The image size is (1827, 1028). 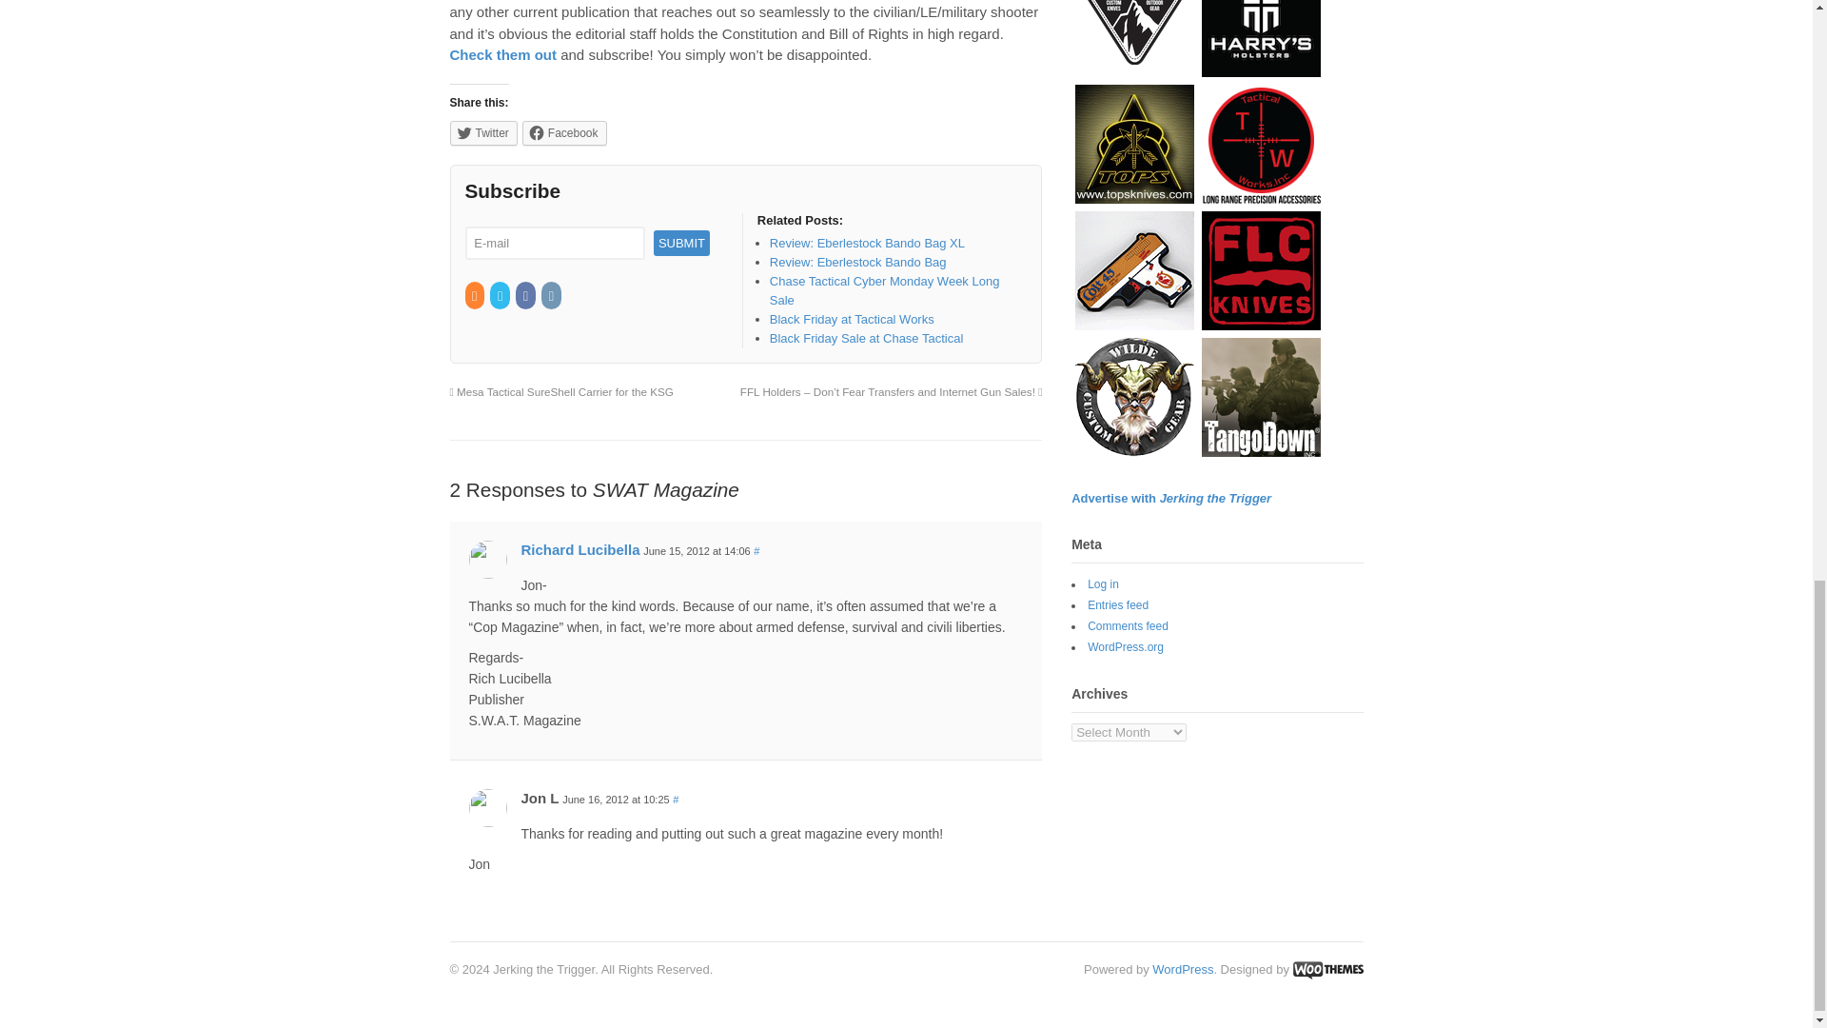 What do you see at coordinates (560, 391) in the screenshot?
I see `Mesa Tactical SureShell Carrier for the KSG` at bounding box center [560, 391].